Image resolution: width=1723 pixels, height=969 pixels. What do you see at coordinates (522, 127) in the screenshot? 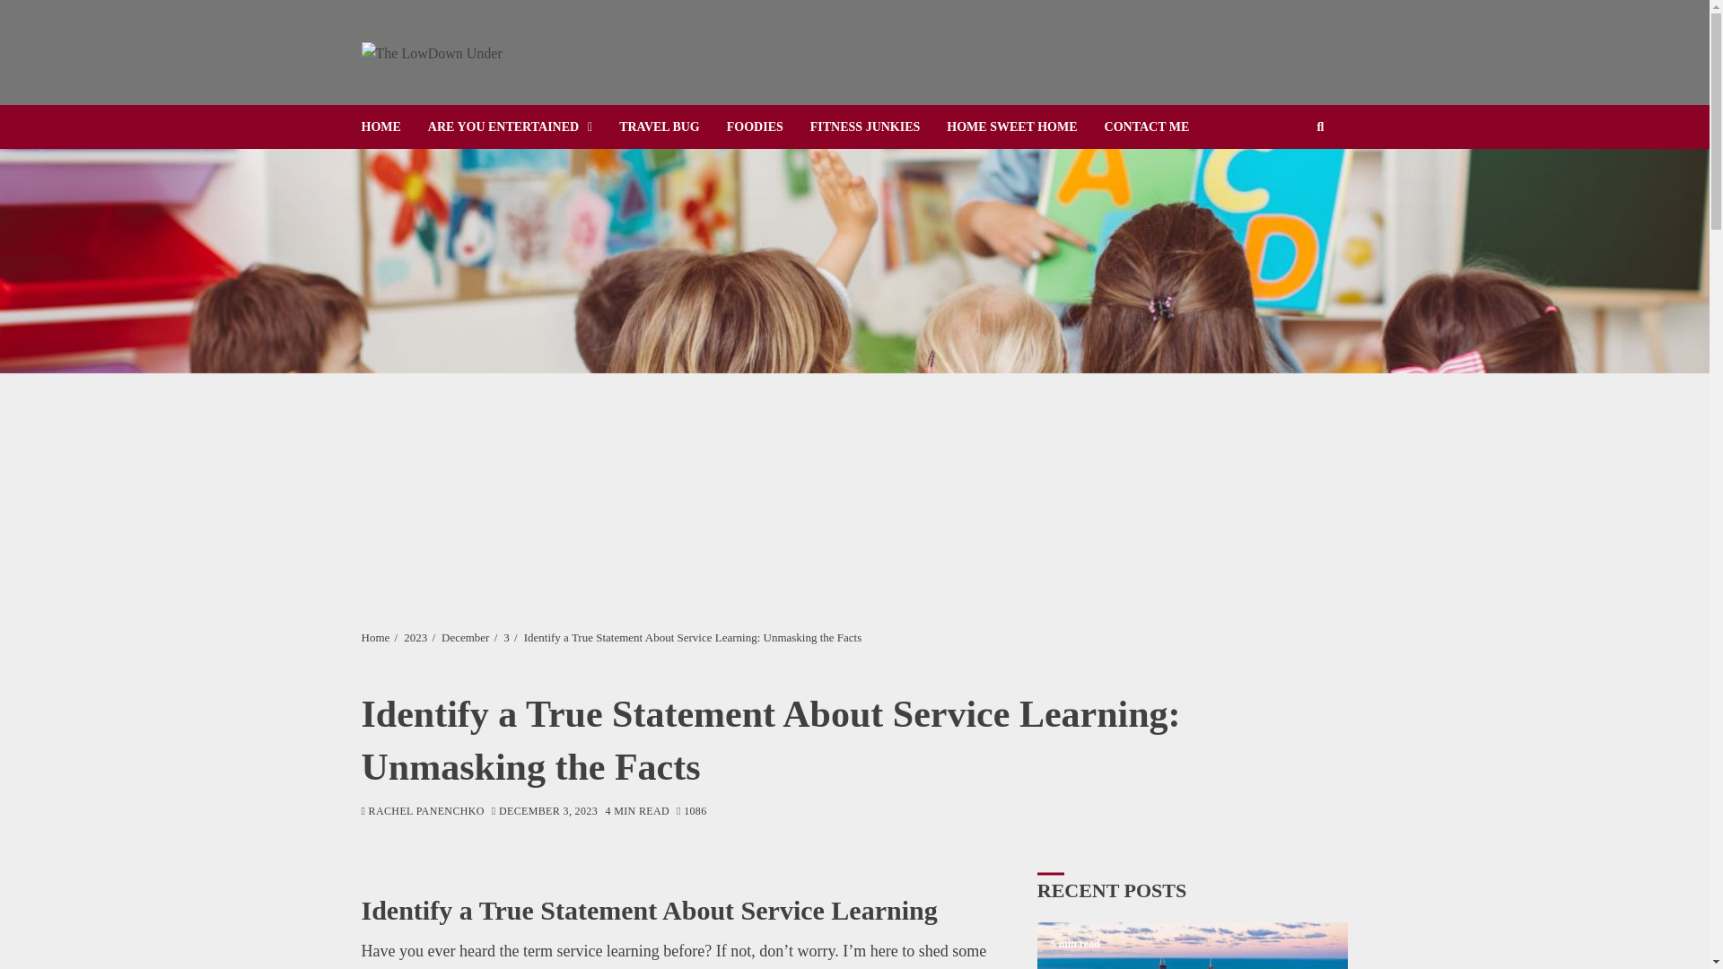
I see `ARE YOU ENTERTAINED` at bounding box center [522, 127].